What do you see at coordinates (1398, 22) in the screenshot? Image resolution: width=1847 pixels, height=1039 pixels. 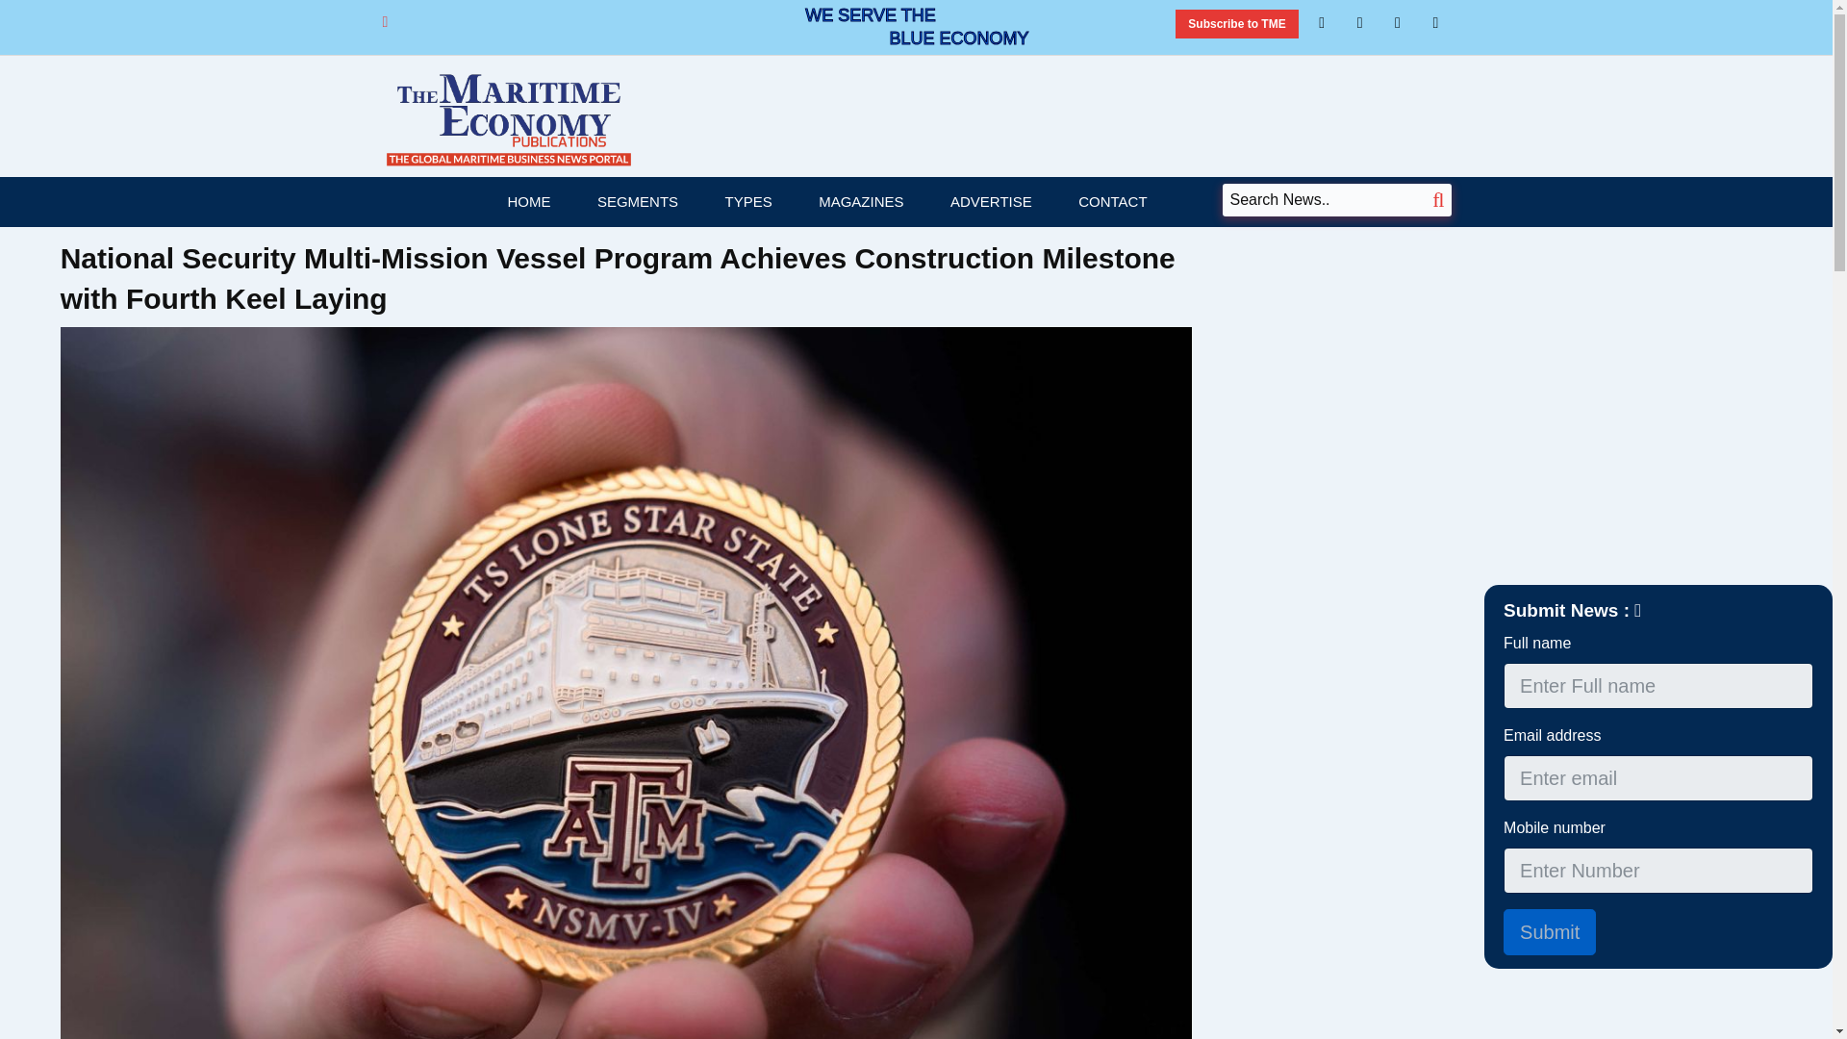 I see `twitter` at bounding box center [1398, 22].